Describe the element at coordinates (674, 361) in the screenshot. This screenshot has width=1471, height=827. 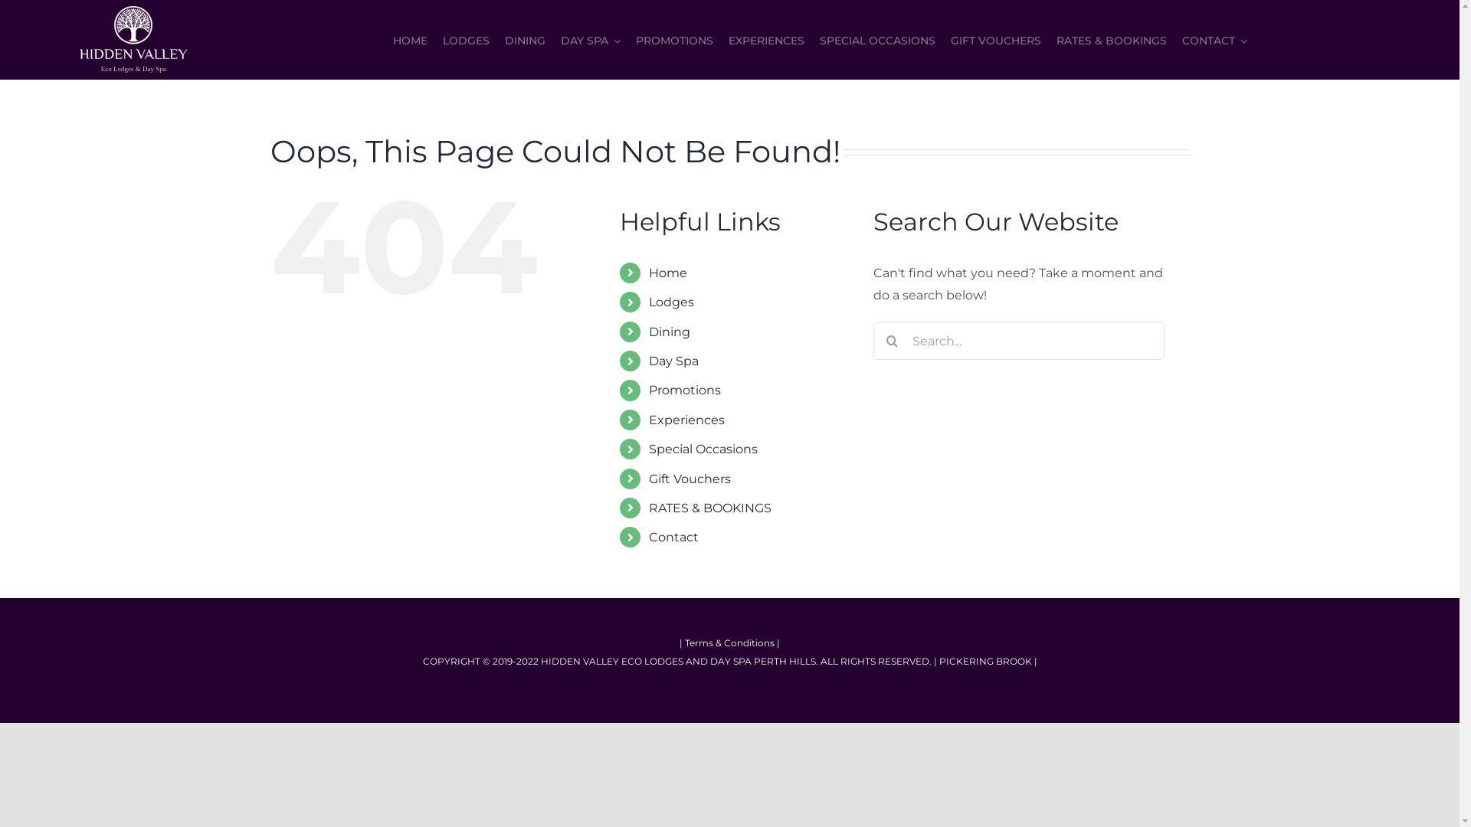
I see `Day Spa` at that location.